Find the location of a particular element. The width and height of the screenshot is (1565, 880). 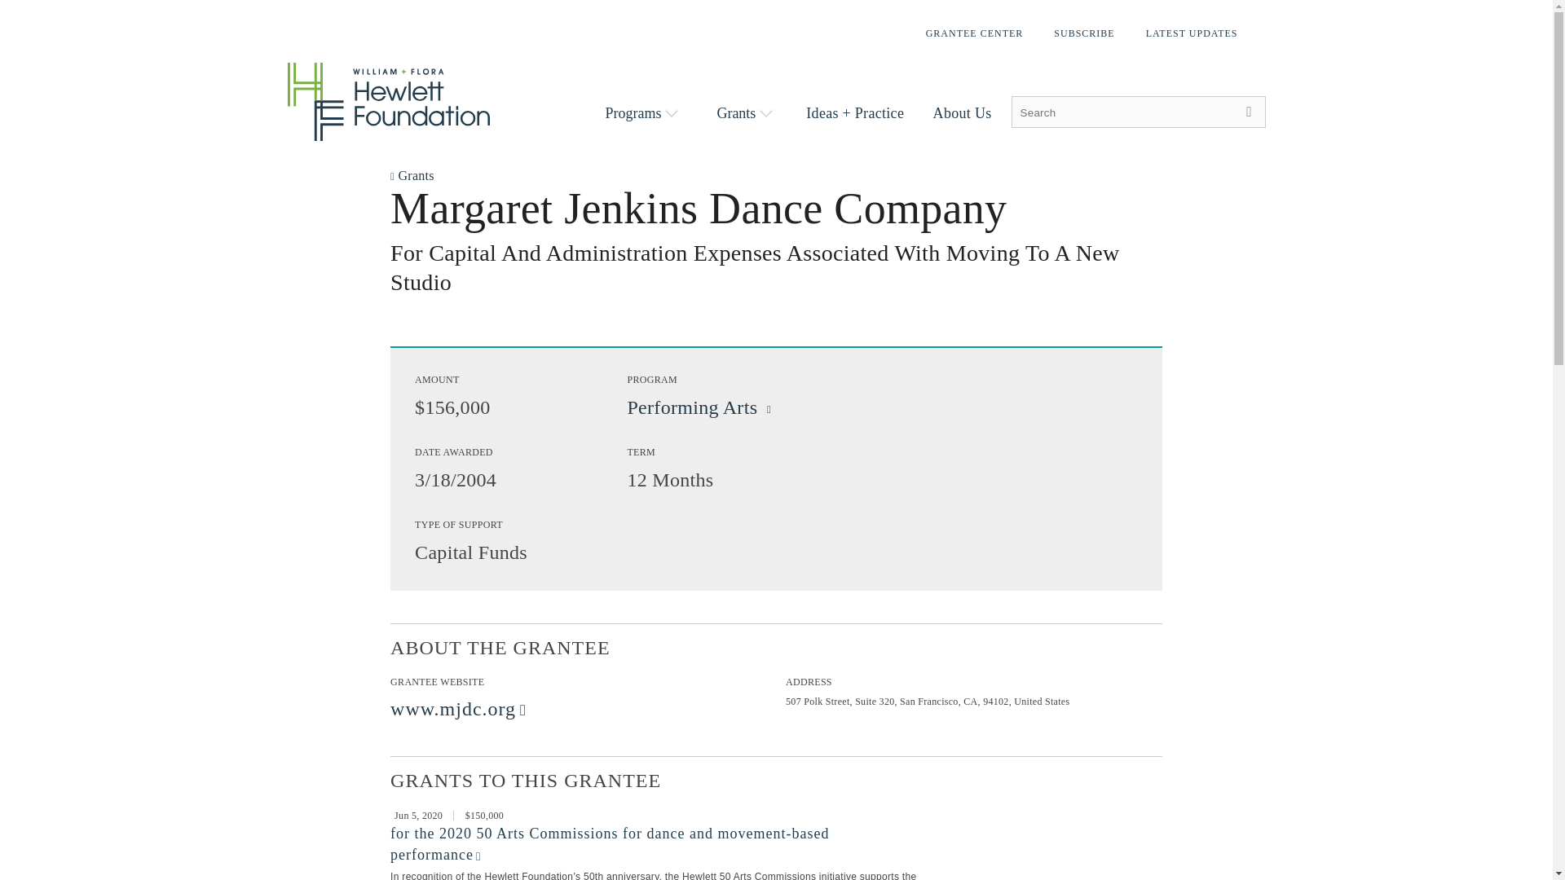

GRANTEE CENTER is located at coordinates (975, 33).